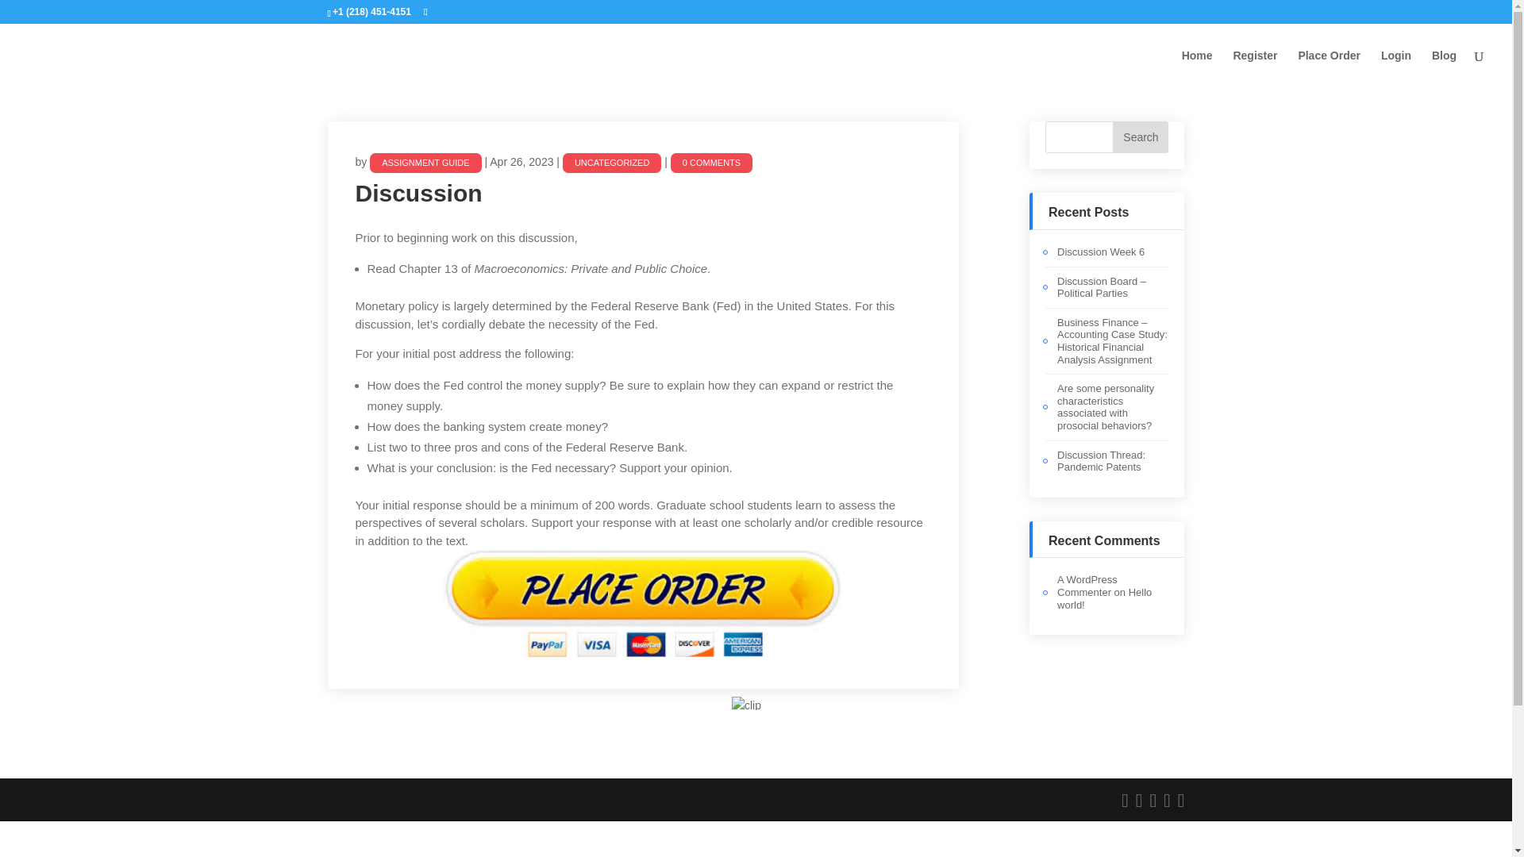 The width and height of the screenshot is (1524, 857). What do you see at coordinates (1105, 598) in the screenshot?
I see `Hello world!` at bounding box center [1105, 598].